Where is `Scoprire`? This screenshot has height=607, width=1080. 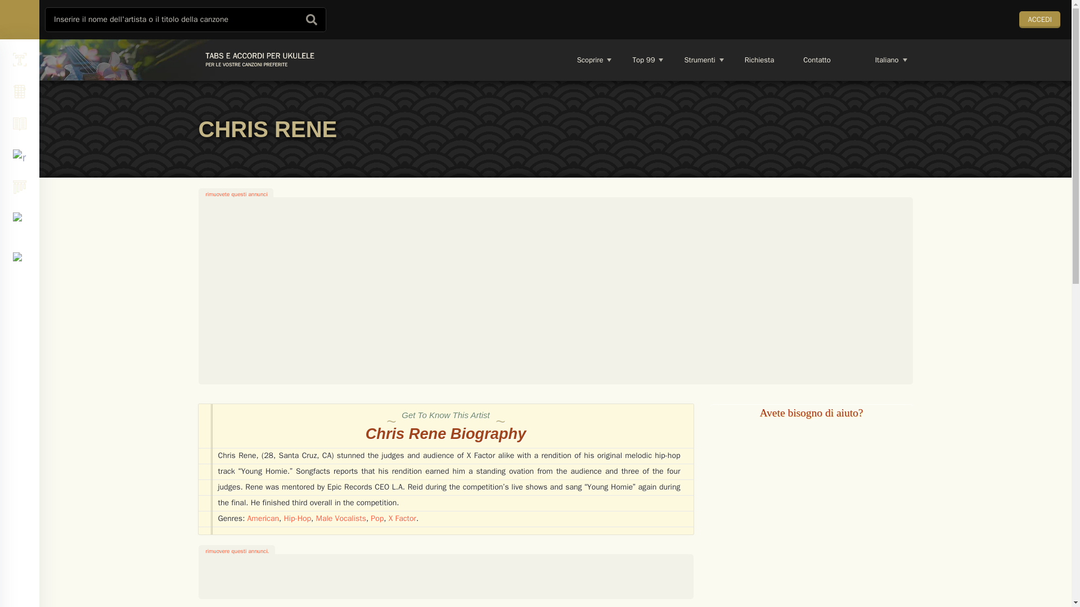 Scoprire is located at coordinates (589, 60).